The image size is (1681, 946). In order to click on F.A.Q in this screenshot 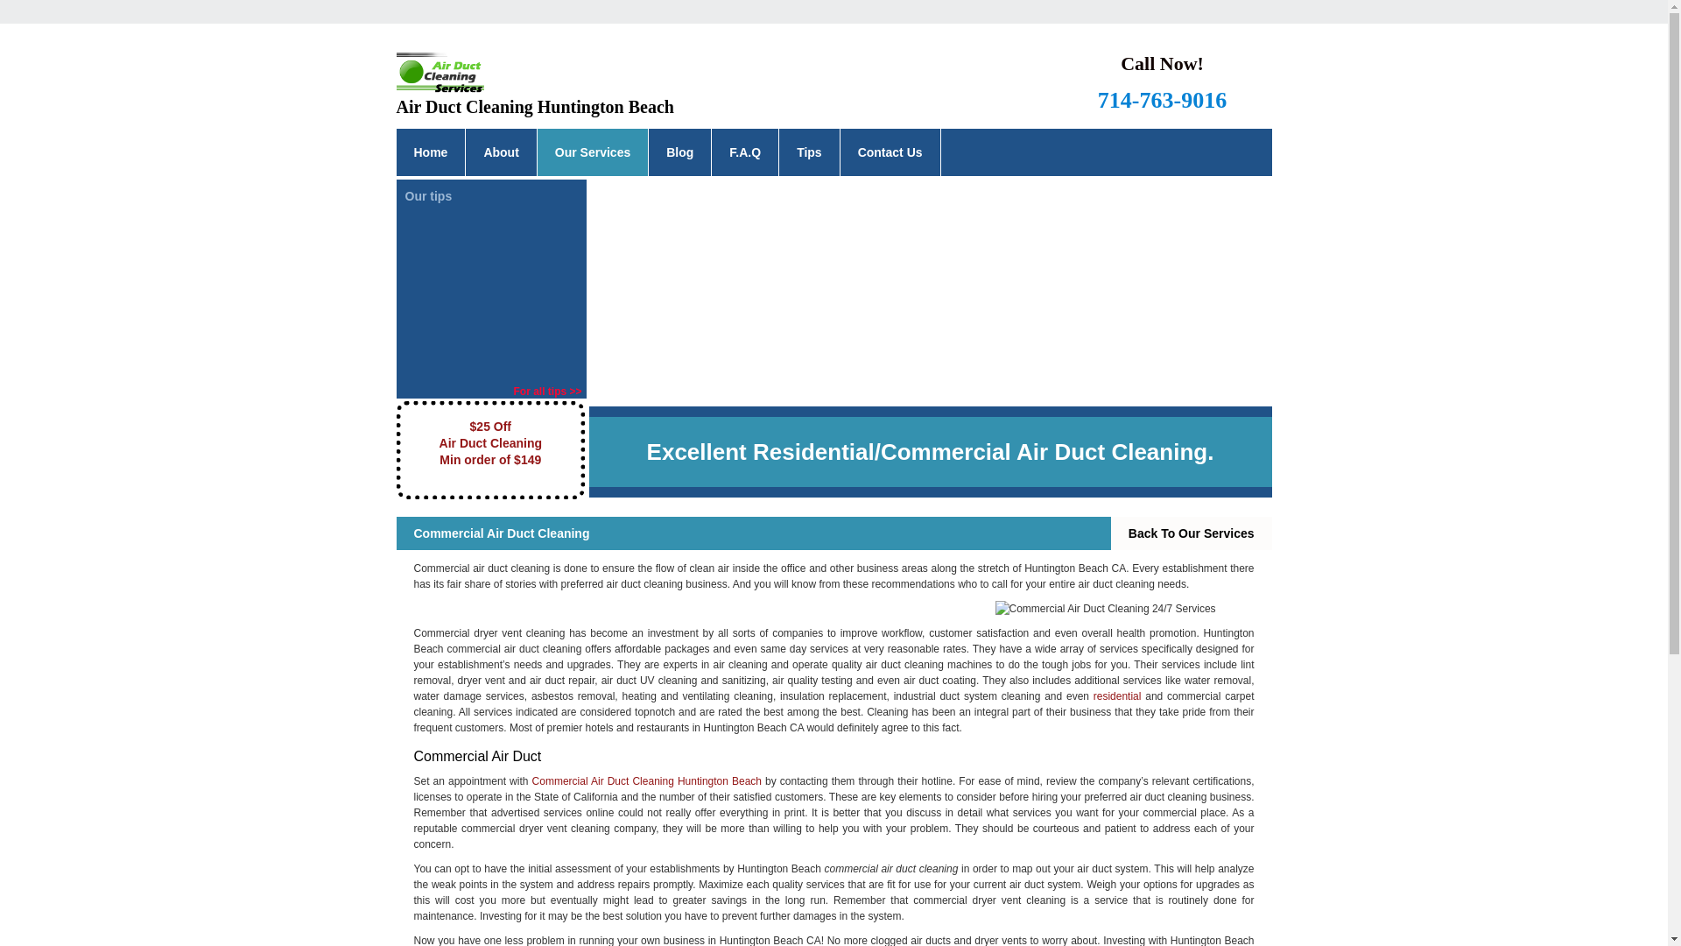, I will do `click(744, 152)`.